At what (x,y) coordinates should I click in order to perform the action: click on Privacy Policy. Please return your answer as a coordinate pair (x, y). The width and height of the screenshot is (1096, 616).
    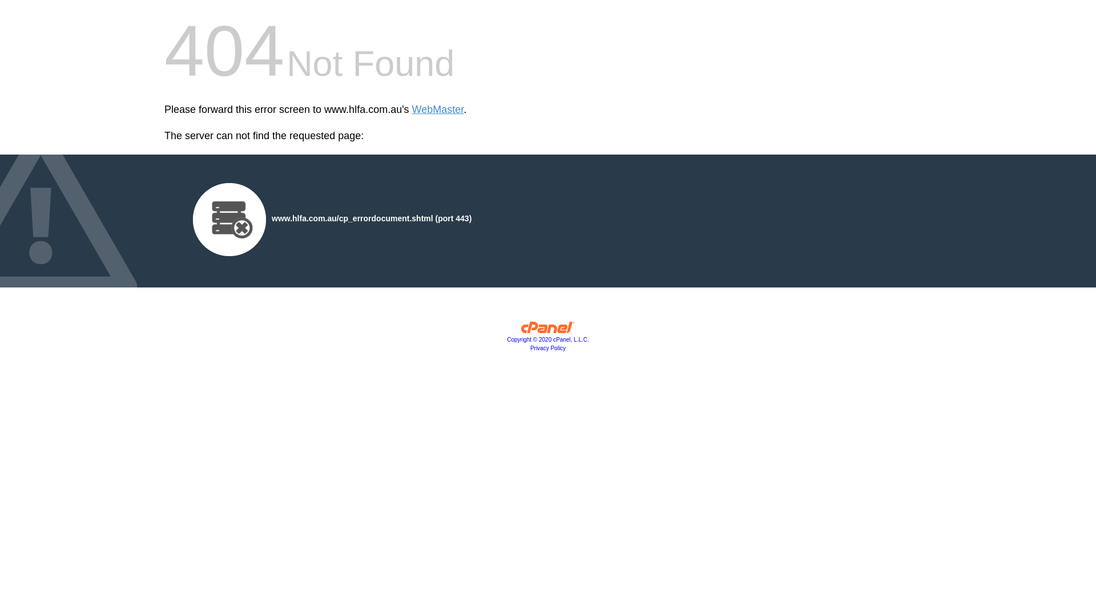
    Looking at the image, I should click on (548, 348).